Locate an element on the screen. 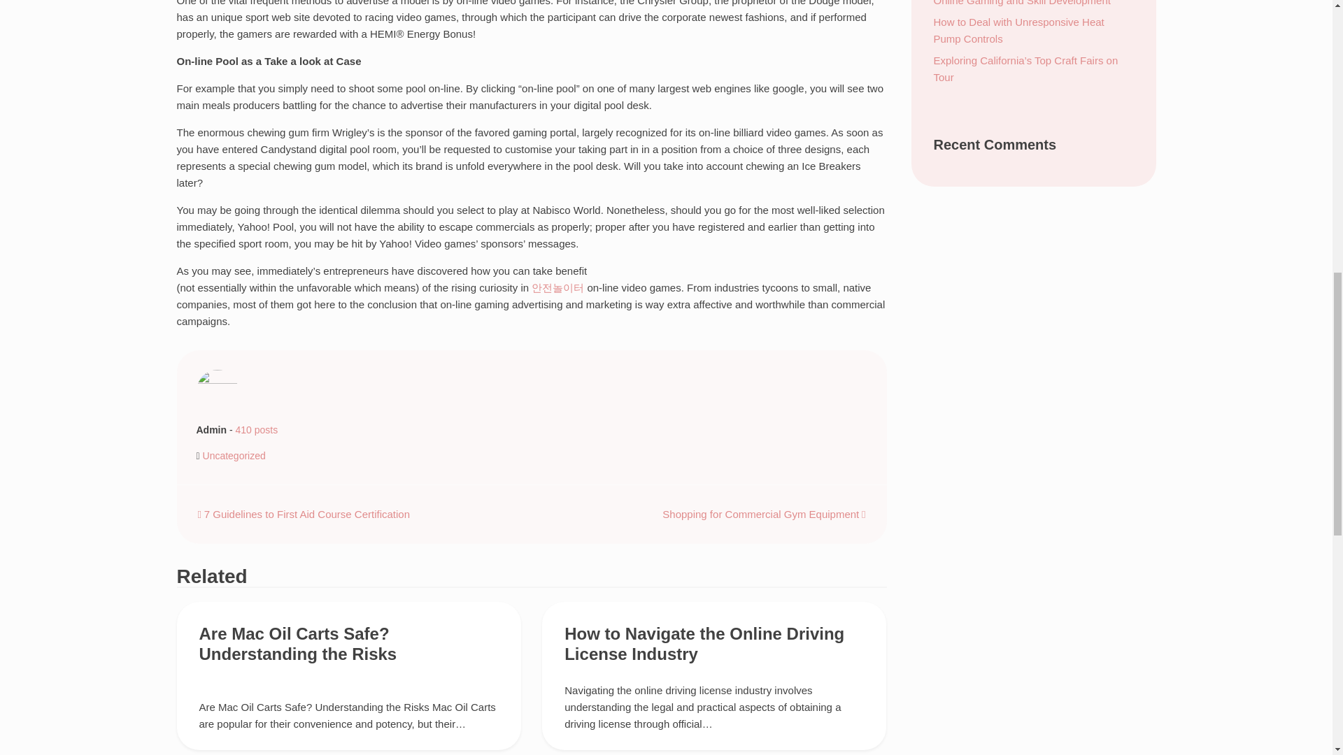 The height and width of the screenshot is (755, 1343). How to Navigate the Online Driving License Industry is located at coordinates (704, 644).